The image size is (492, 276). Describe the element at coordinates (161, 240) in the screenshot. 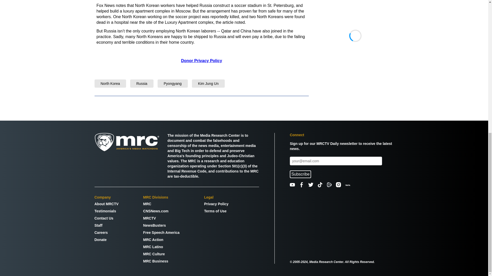

I see `MRC Action` at that location.